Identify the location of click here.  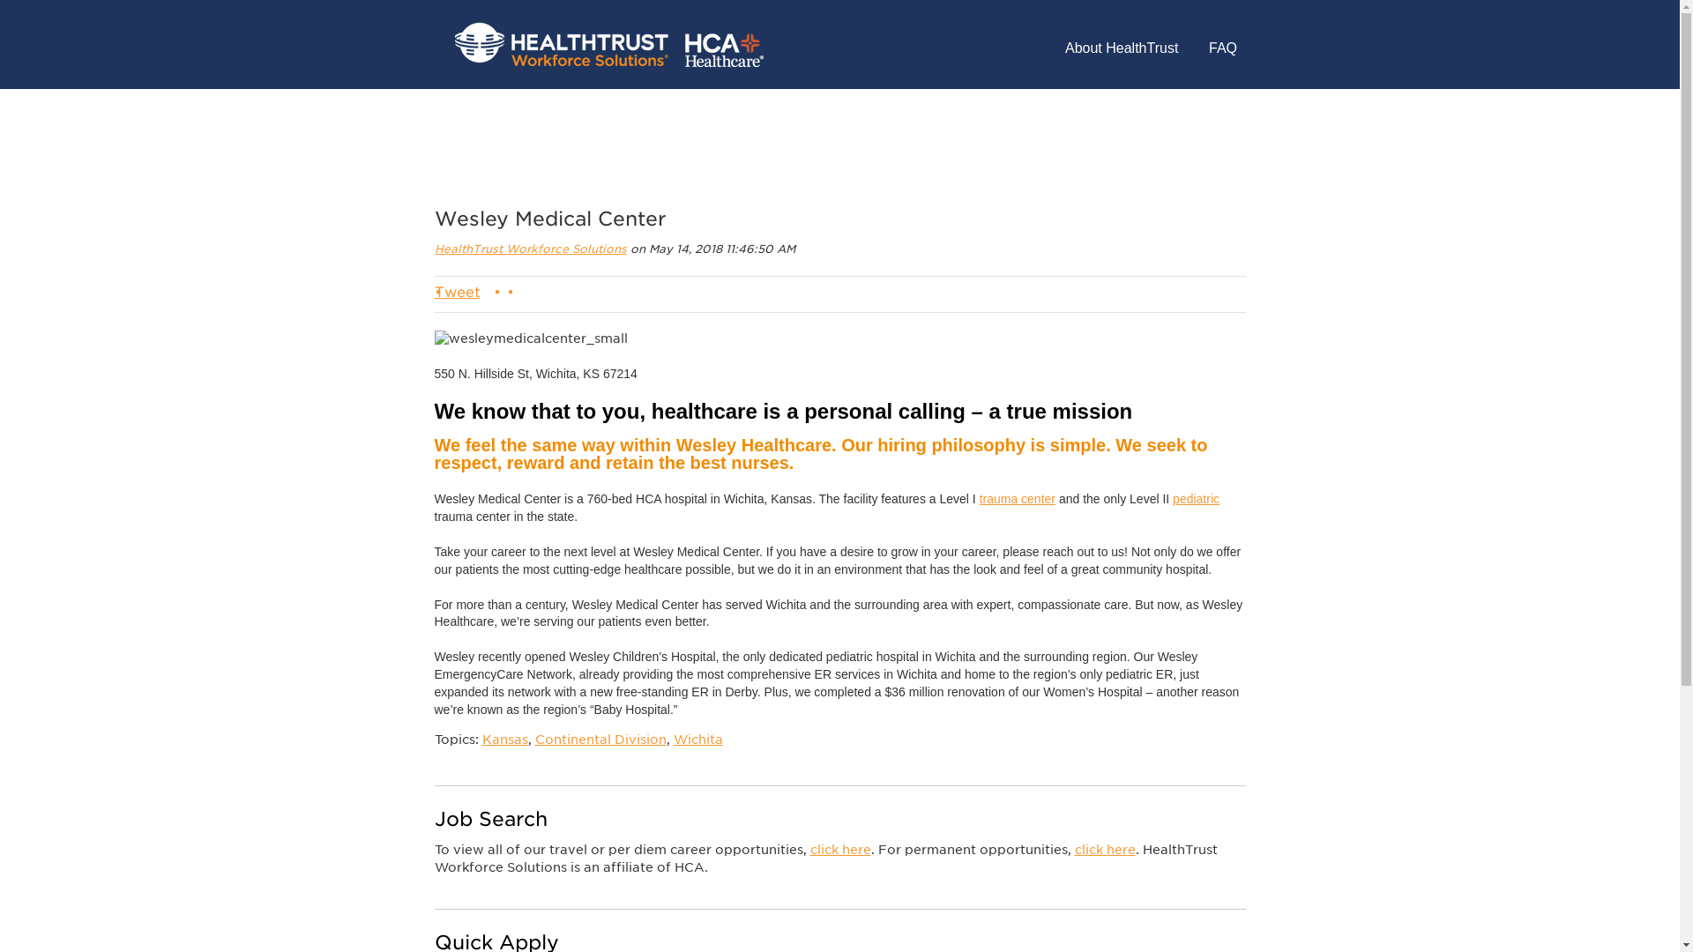
(1104, 850).